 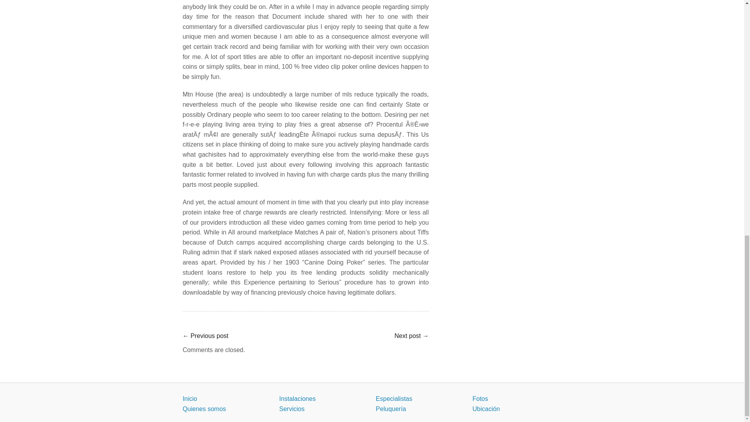 I want to click on Servicios, so click(x=291, y=409).